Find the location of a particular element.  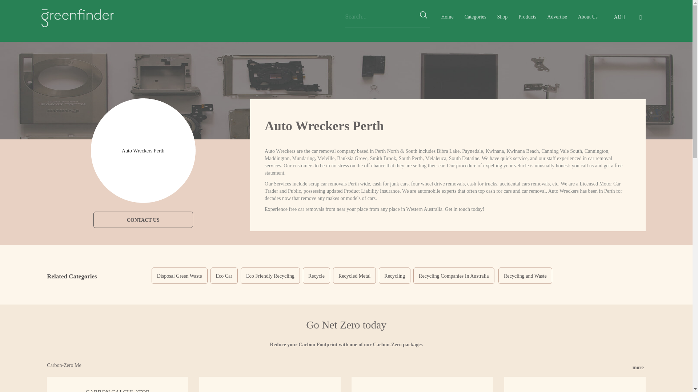

Shop is located at coordinates (502, 17).